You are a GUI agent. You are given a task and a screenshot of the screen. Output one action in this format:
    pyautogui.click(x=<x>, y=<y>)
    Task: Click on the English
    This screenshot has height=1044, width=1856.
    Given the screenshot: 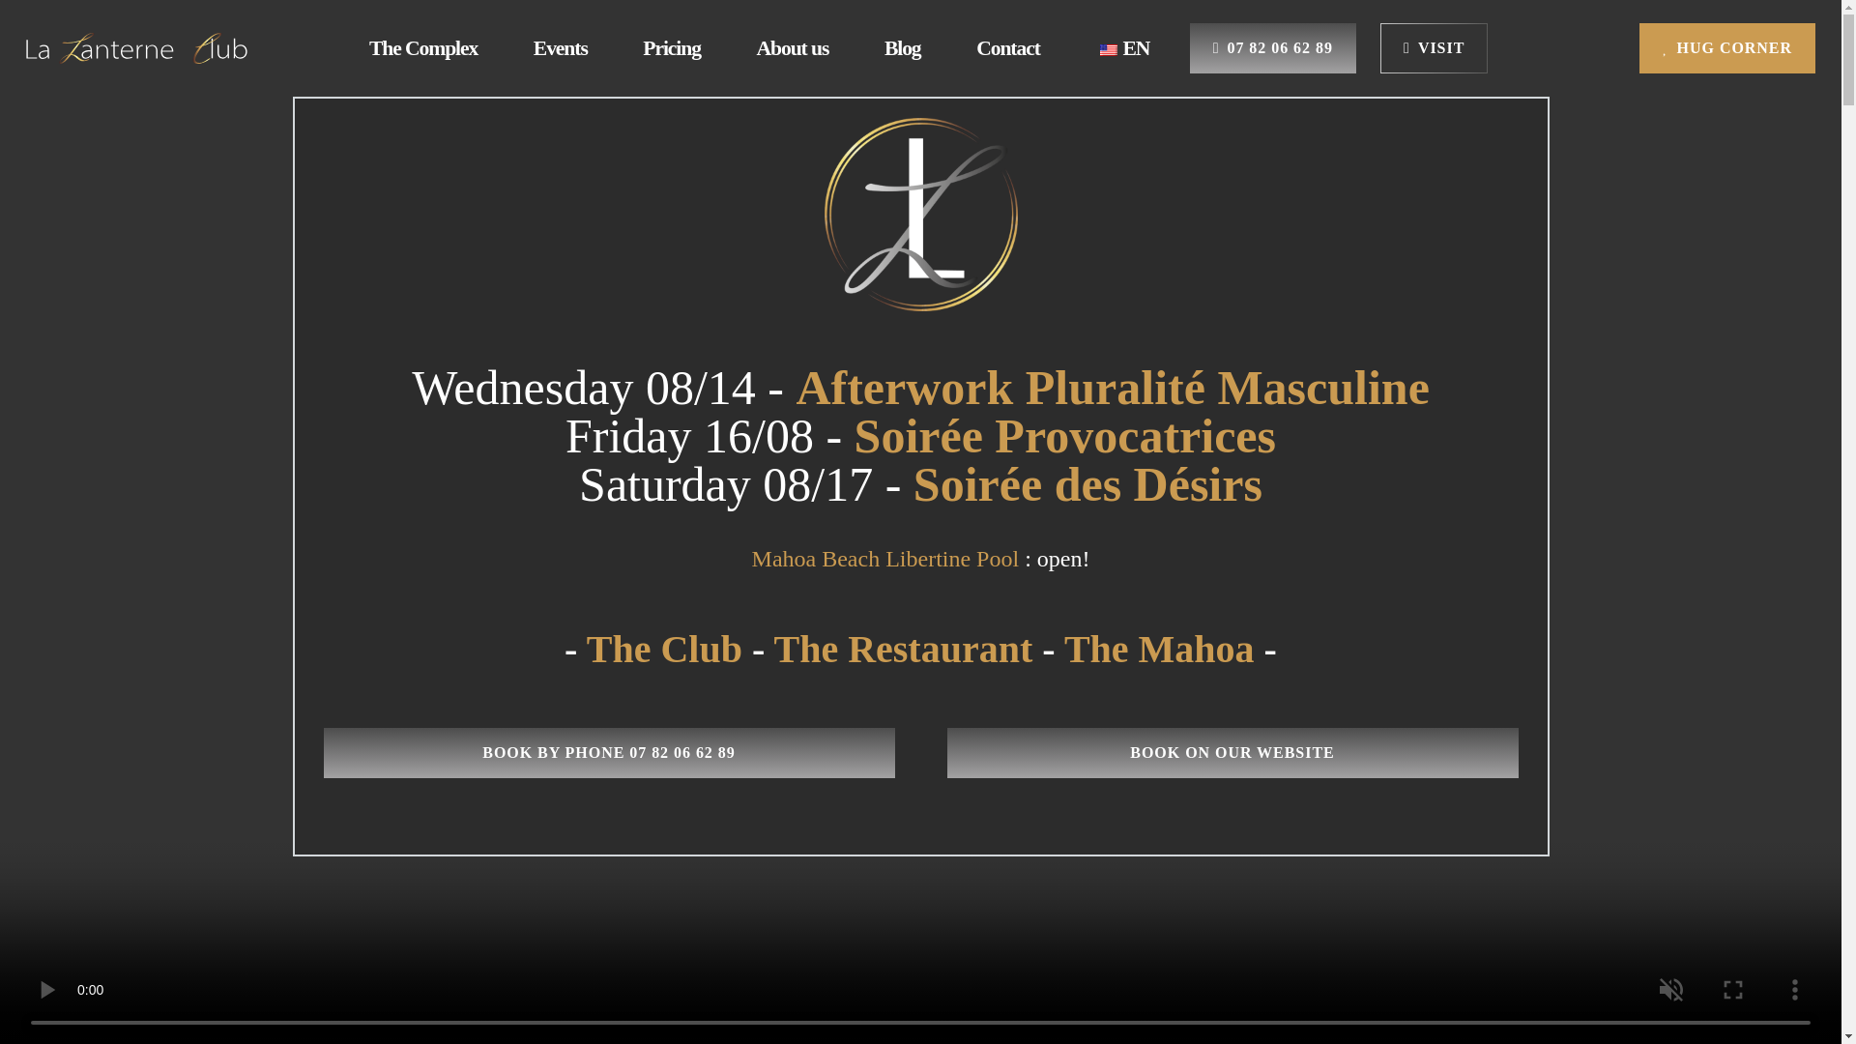 What is the action you would take?
    pyautogui.click(x=1108, y=50)
    